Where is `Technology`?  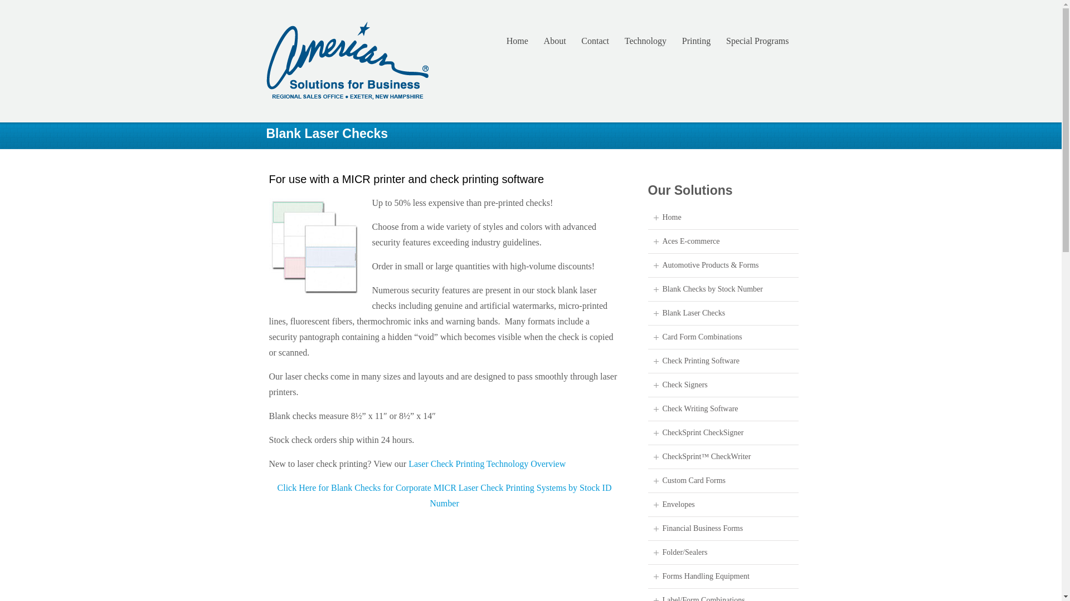 Technology is located at coordinates (645, 41).